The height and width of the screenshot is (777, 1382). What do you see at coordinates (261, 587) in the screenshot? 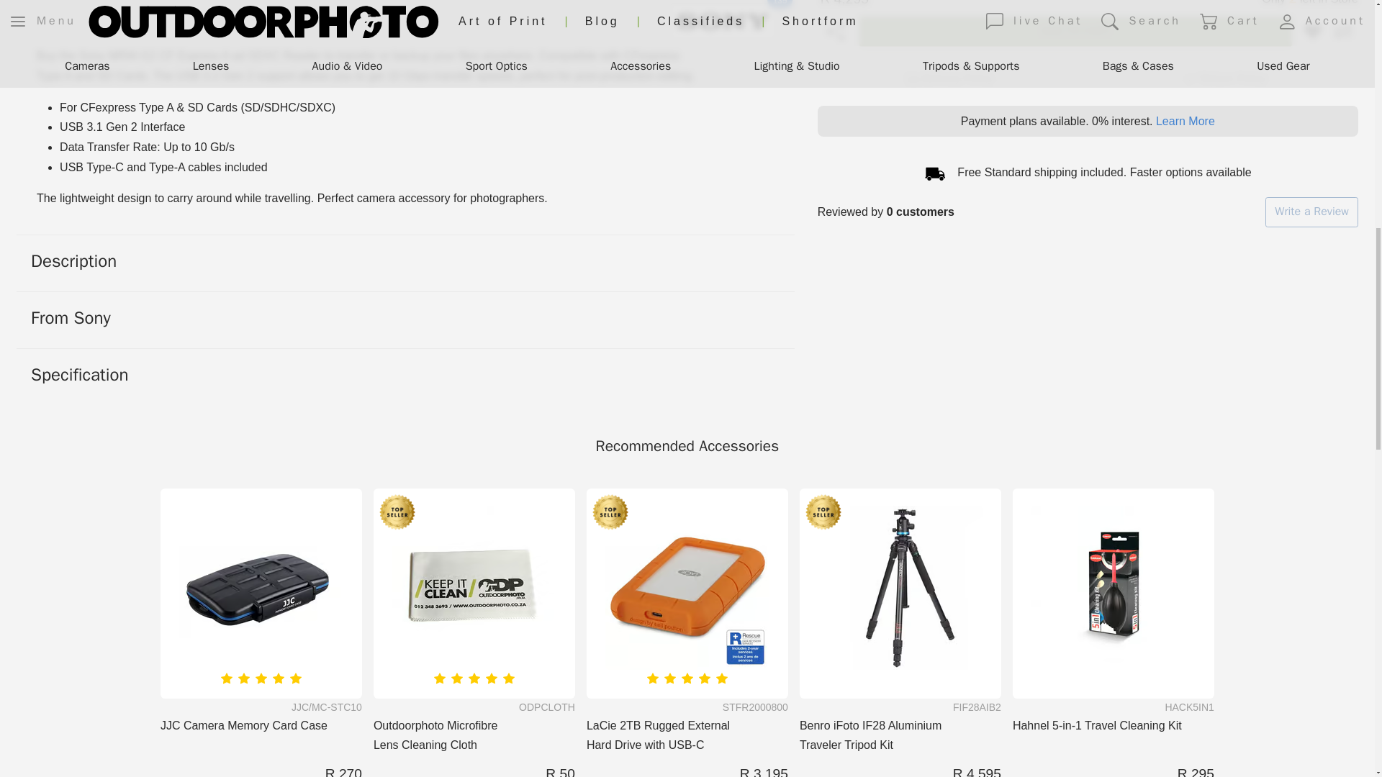
I see `JJC Camera Memory Card Case` at bounding box center [261, 587].